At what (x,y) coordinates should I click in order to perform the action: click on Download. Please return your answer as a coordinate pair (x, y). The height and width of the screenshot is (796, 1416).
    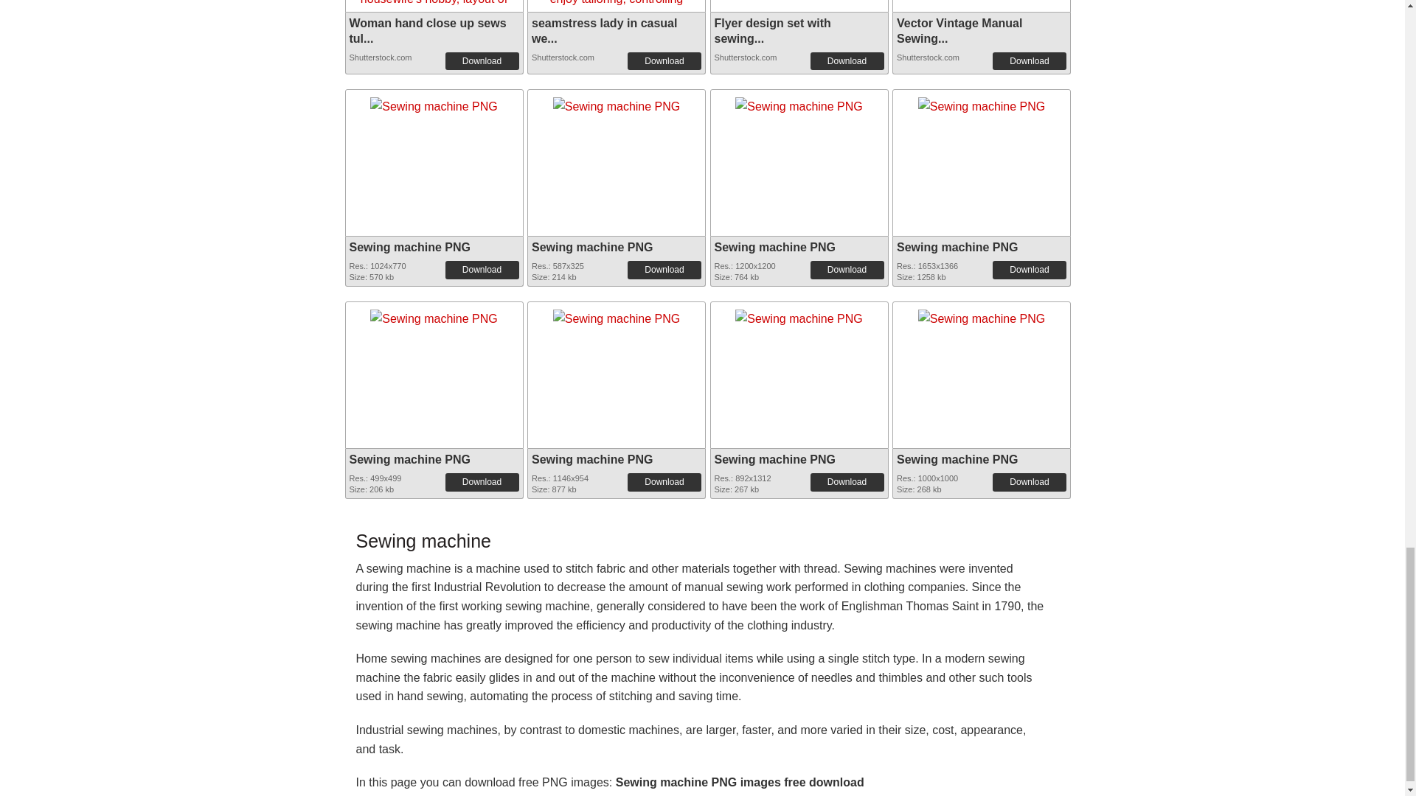
    Looking at the image, I should click on (482, 61).